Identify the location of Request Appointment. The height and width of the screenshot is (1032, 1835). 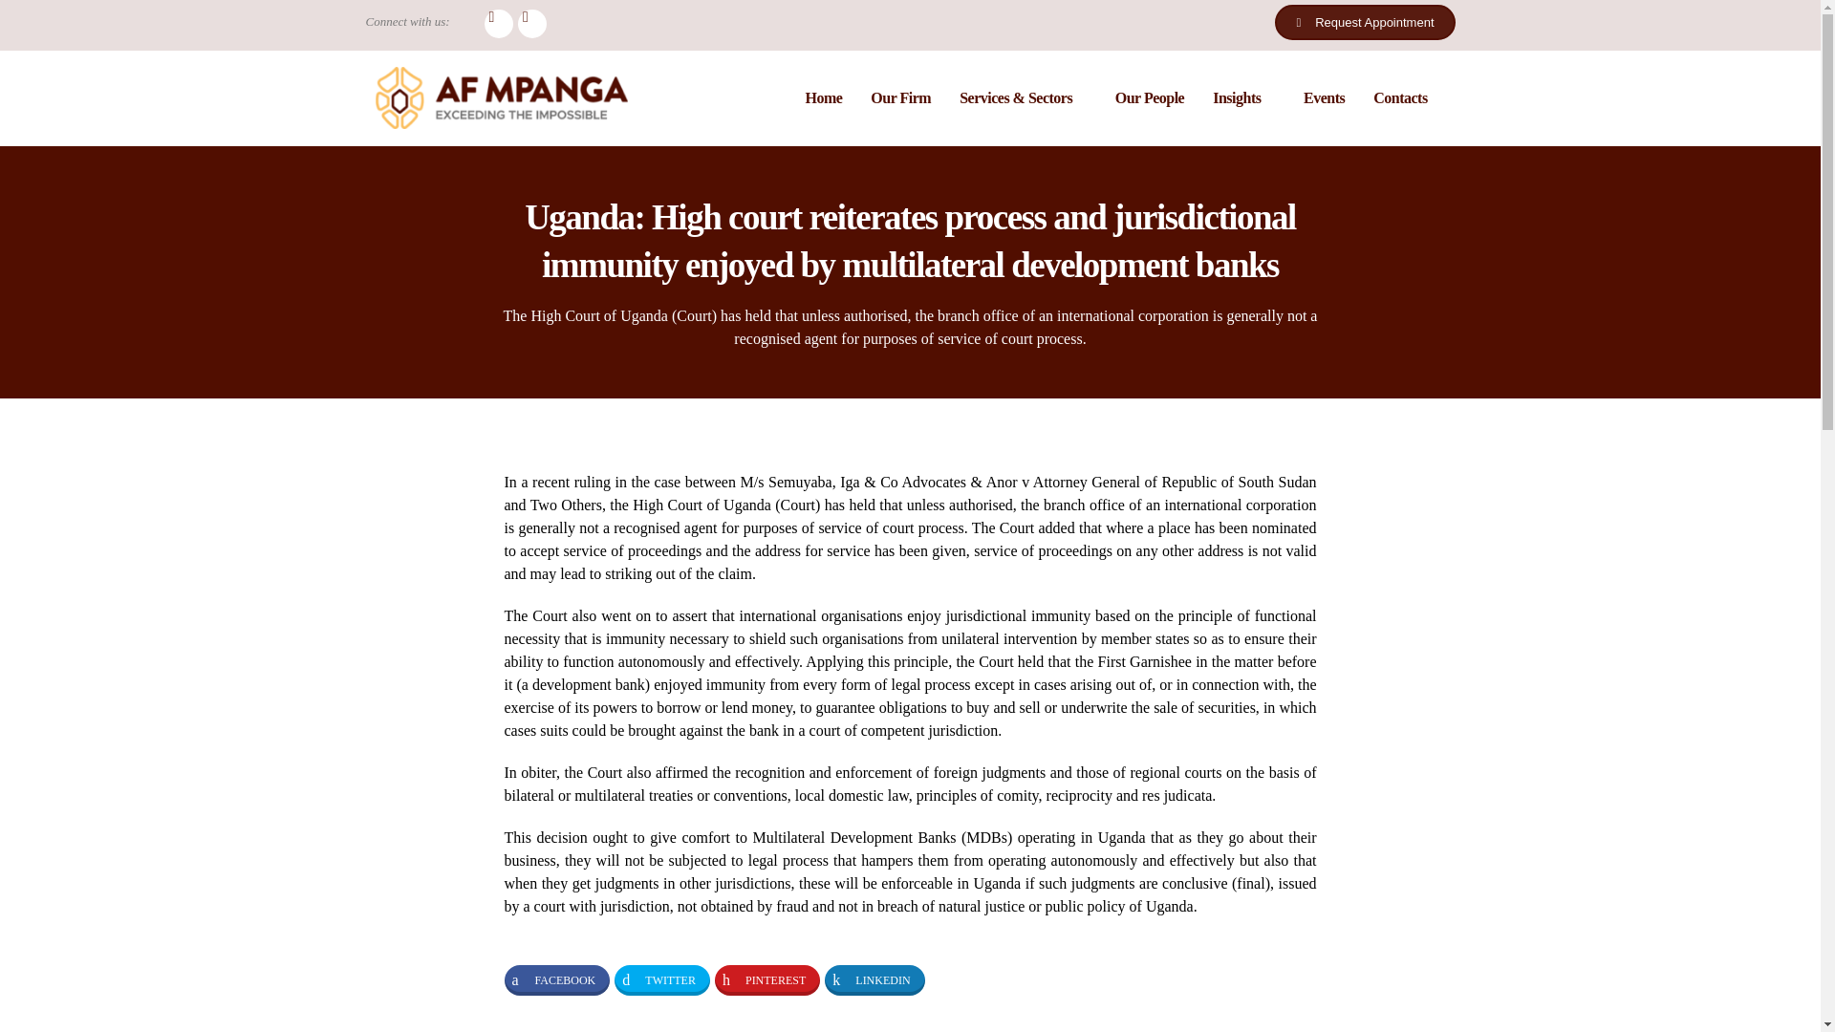
(1365, 23).